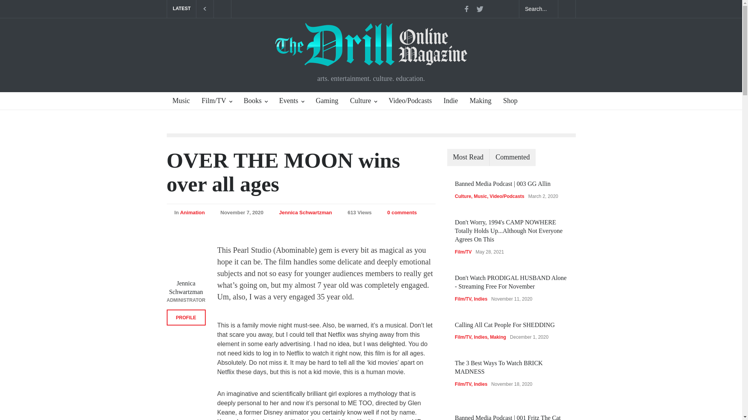 This screenshot has width=748, height=420. What do you see at coordinates (448, 101) in the screenshot?
I see `Indie` at bounding box center [448, 101].